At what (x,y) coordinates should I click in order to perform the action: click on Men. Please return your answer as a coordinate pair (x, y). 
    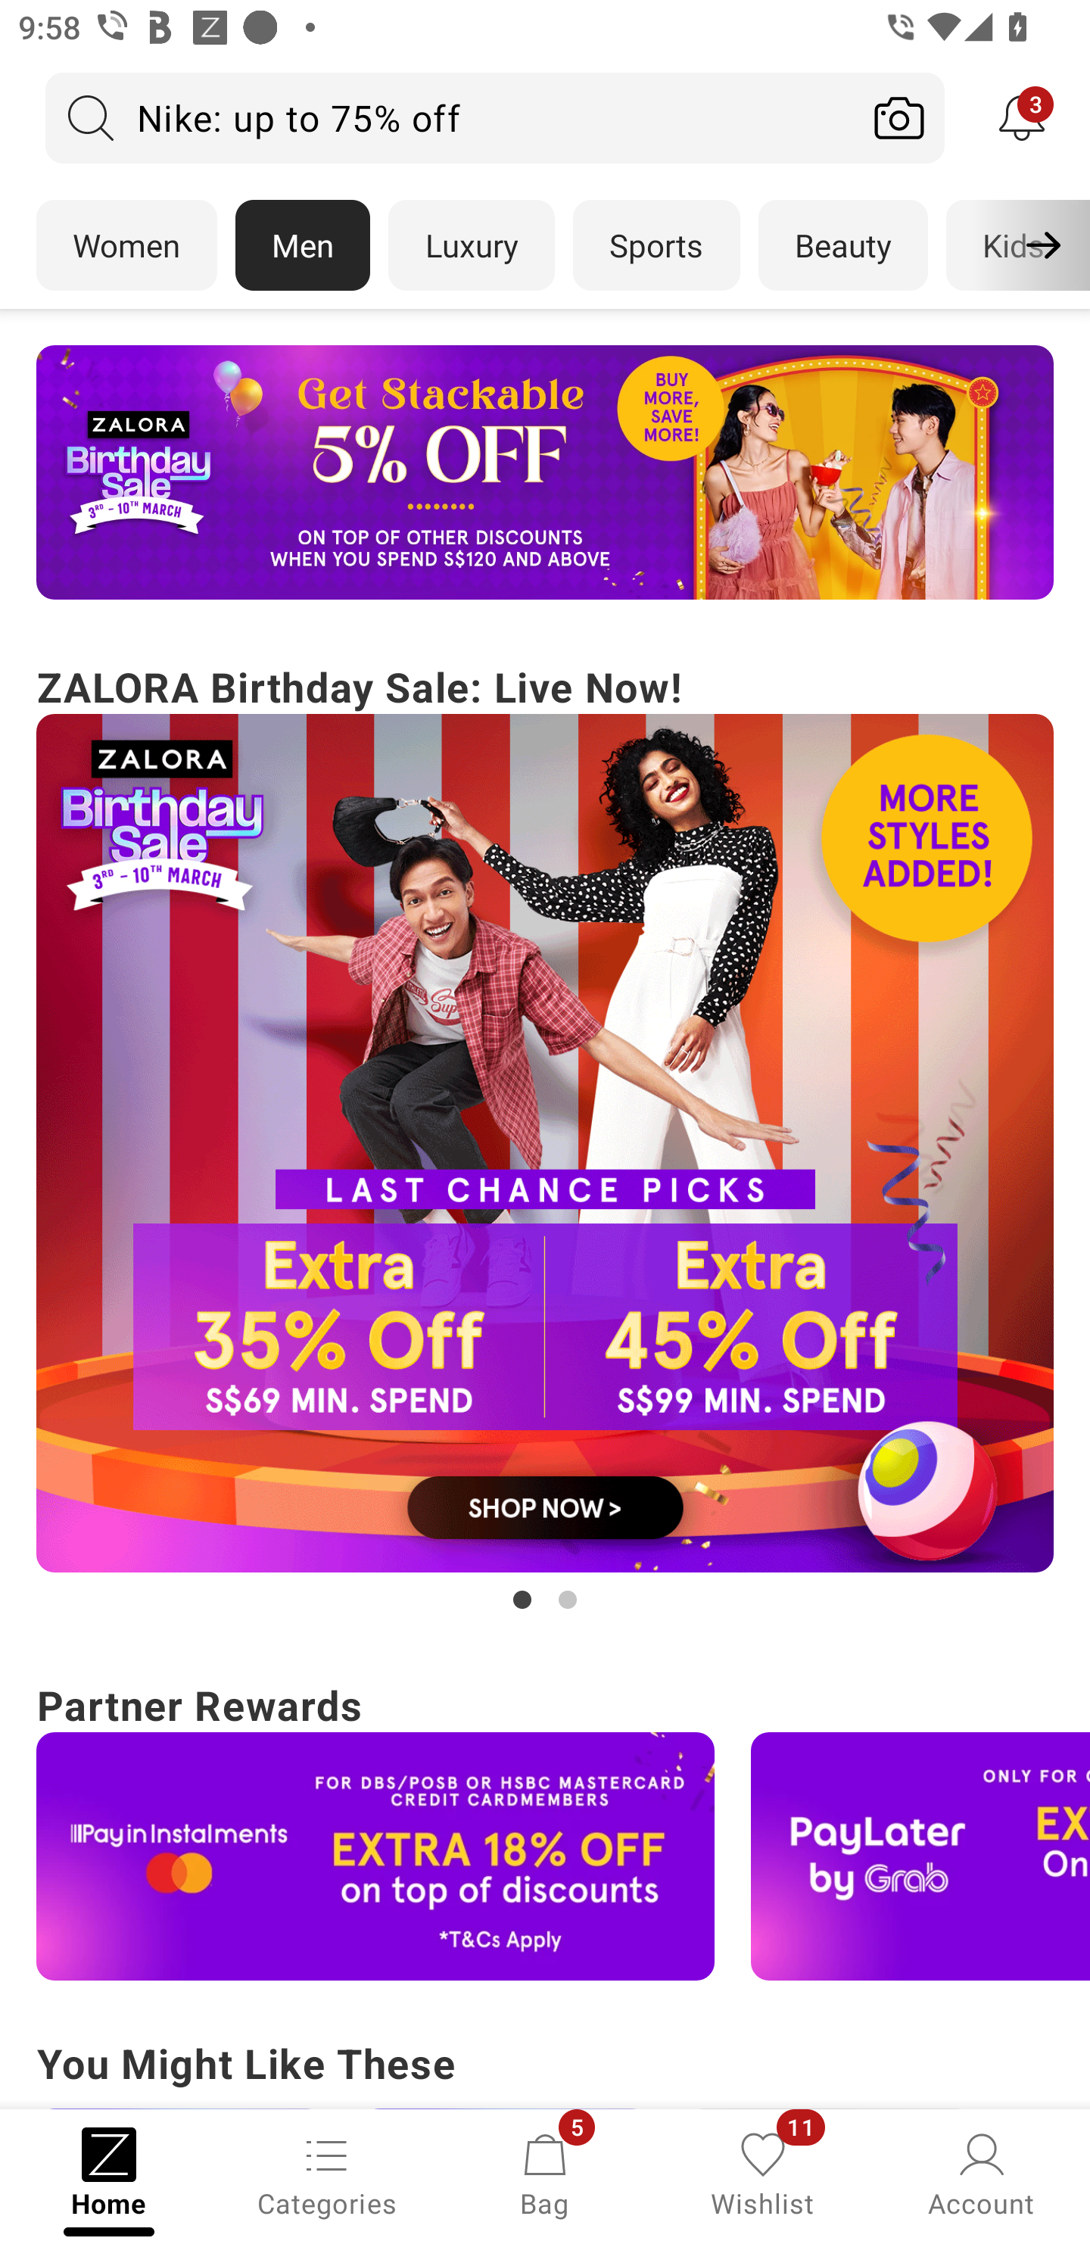
    Looking at the image, I should click on (303, 245).